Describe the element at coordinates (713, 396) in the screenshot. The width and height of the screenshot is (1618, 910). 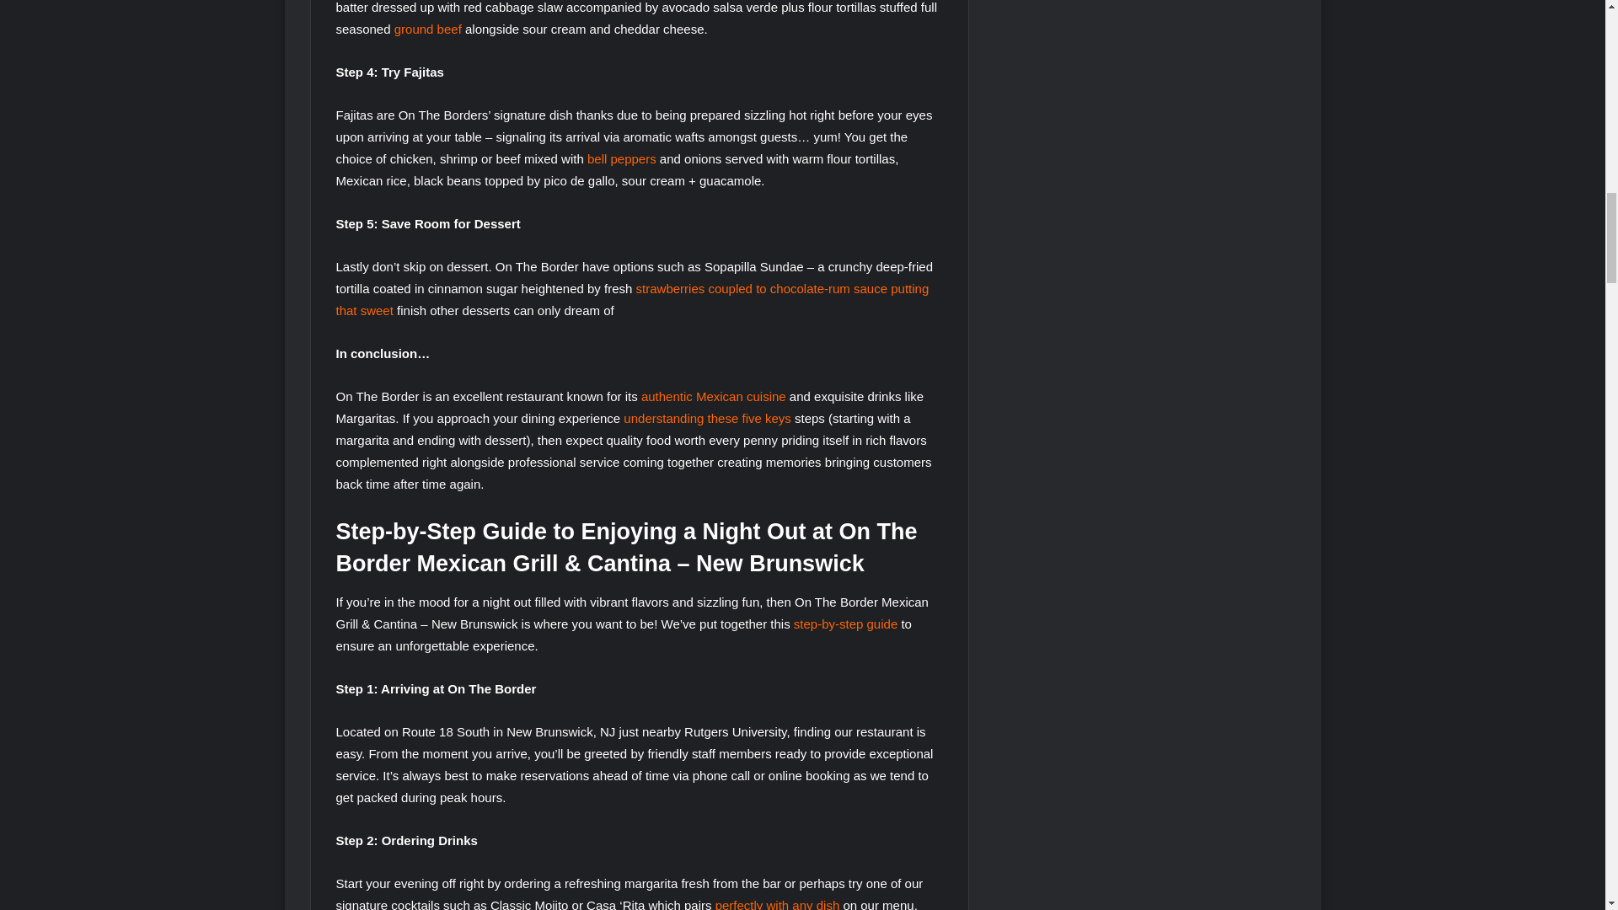
I see `authentic Mexican cuisine` at that location.